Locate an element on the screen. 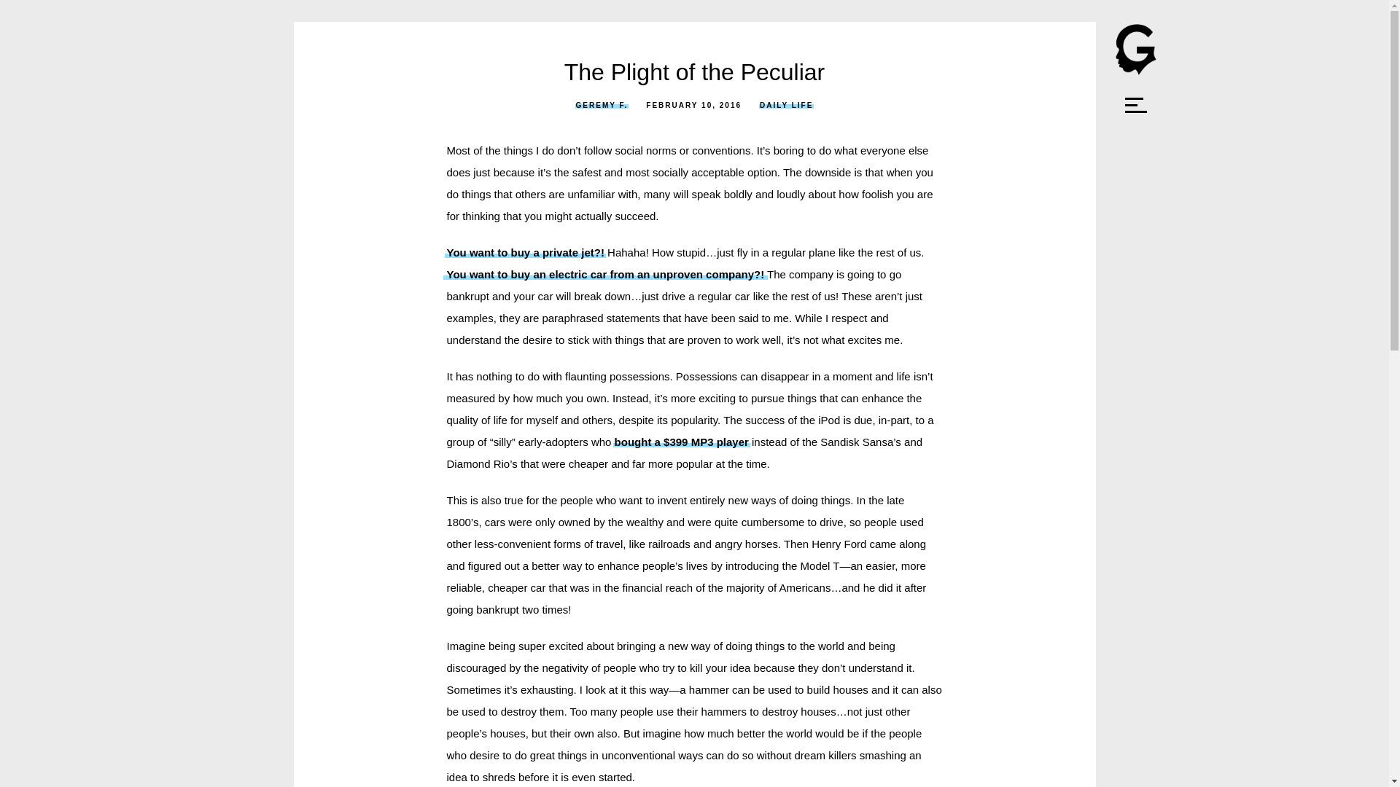  You want to buy a private jet?! is located at coordinates (525, 252).